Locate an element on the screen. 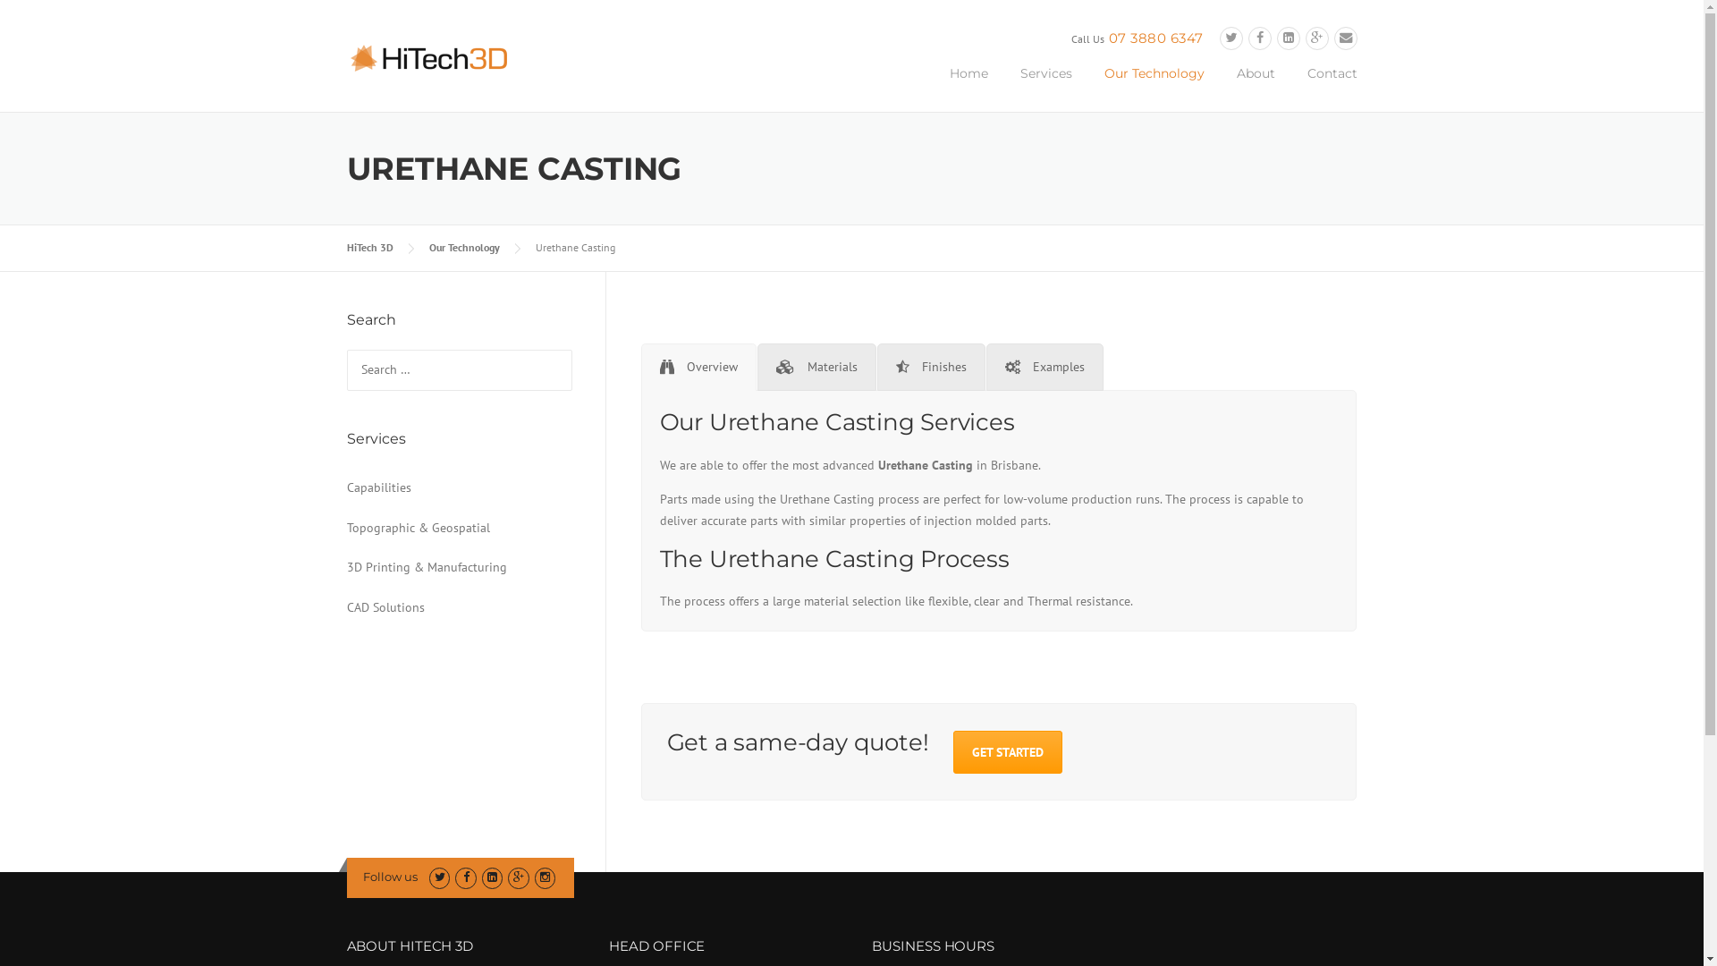  Our Technology is located at coordinates (1154, 88).